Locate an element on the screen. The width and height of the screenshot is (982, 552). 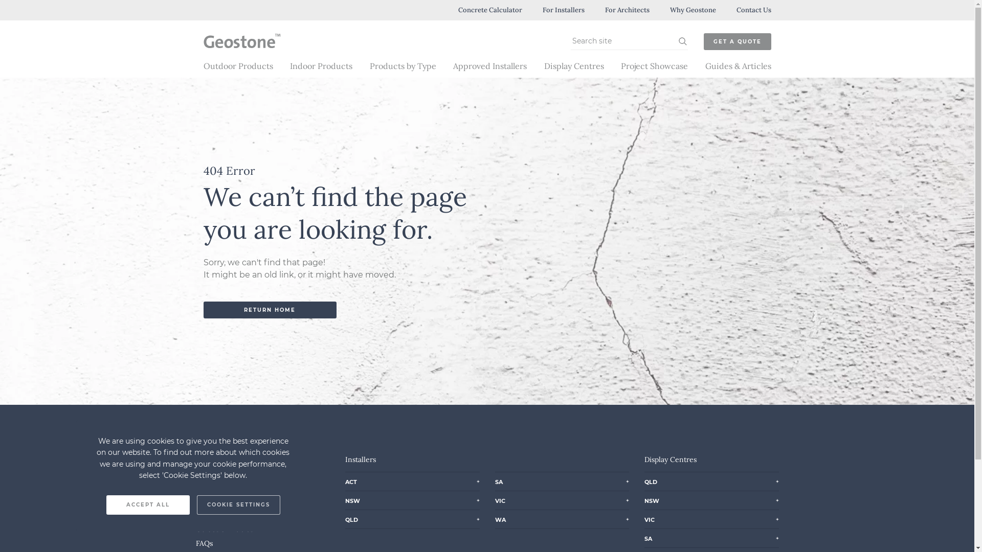
QLD is located at coordinates (651, 480).